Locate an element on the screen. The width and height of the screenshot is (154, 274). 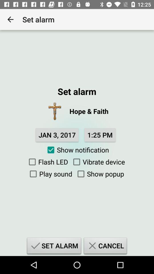
tap the icon to the left of 1:25 pm icon is located at coordinates (57, 135).